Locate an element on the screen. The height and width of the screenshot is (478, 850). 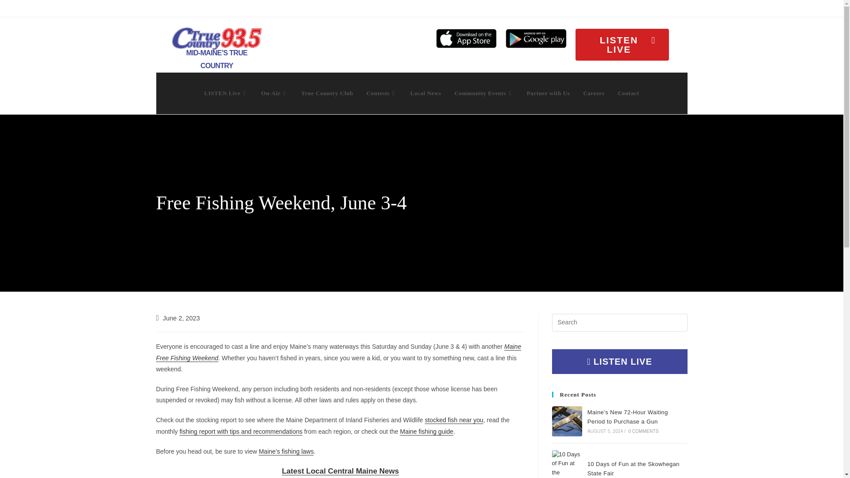
LISTEN Live is located at coordinates (226, 93).